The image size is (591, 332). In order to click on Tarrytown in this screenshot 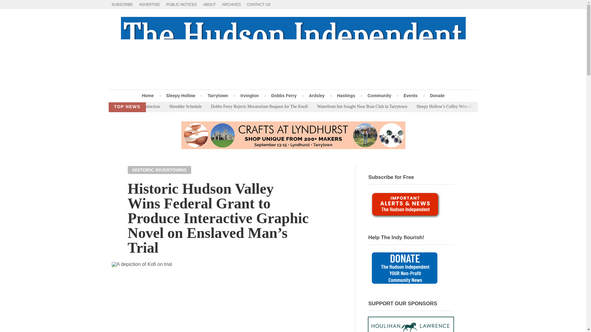, I will do `click(218, 95)`.